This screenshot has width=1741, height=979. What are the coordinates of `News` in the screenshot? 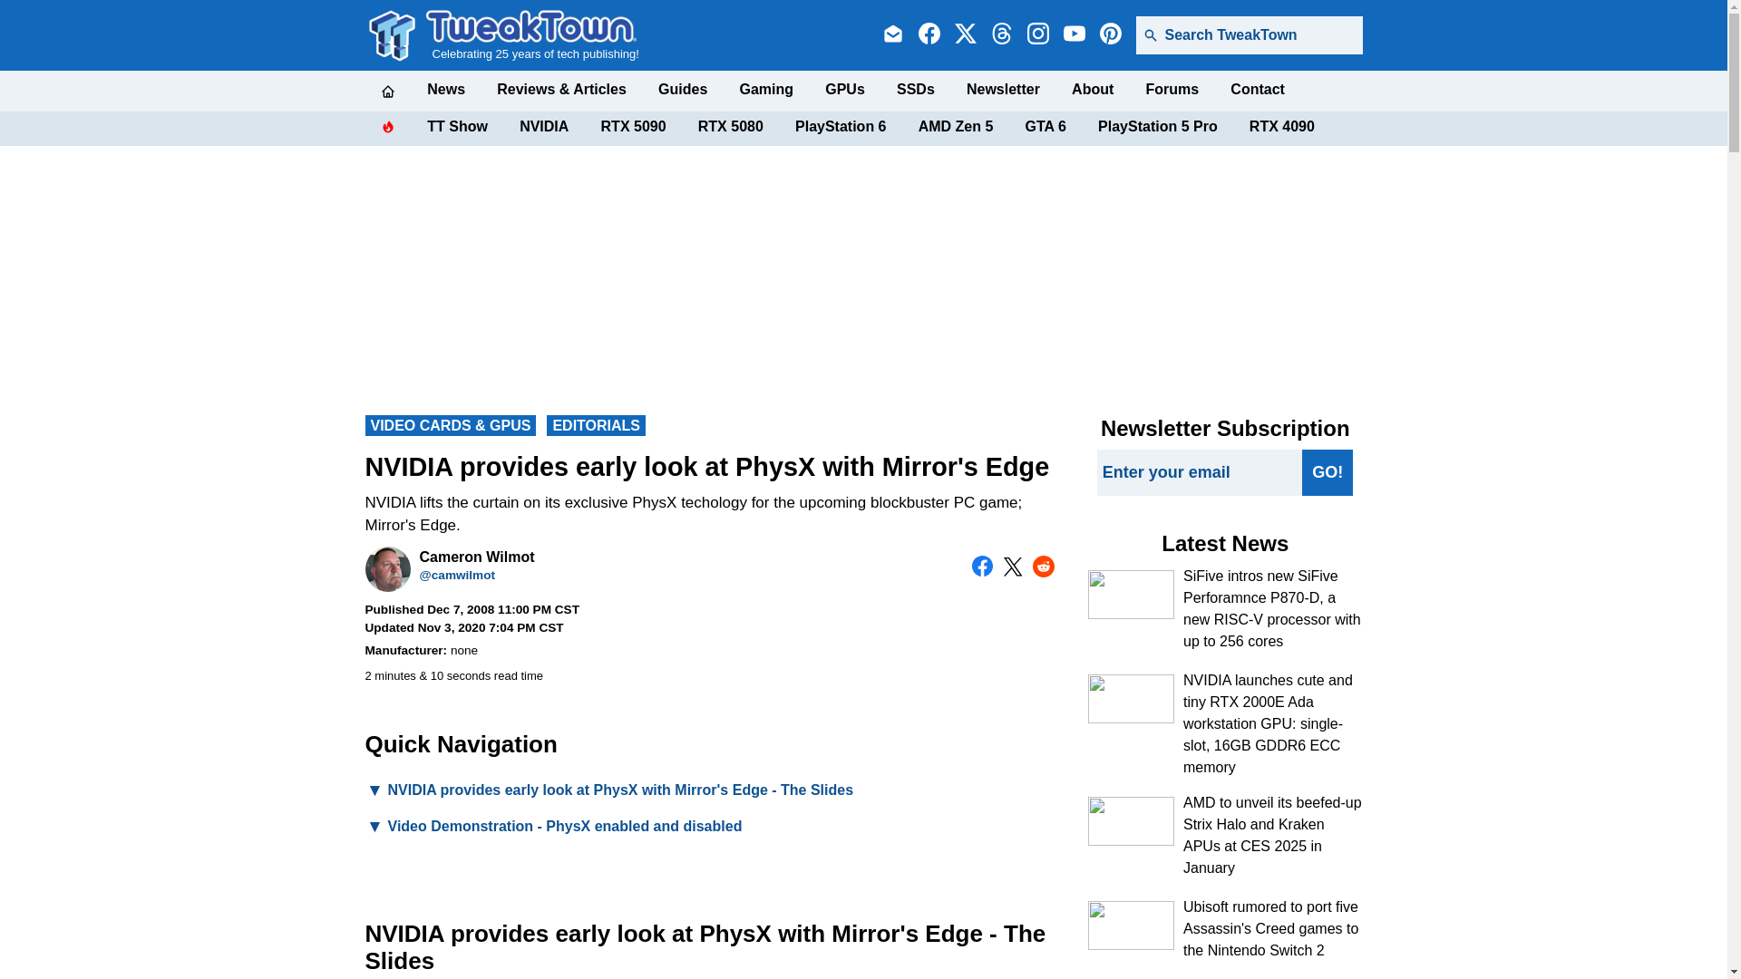 It's located at (445, 89).